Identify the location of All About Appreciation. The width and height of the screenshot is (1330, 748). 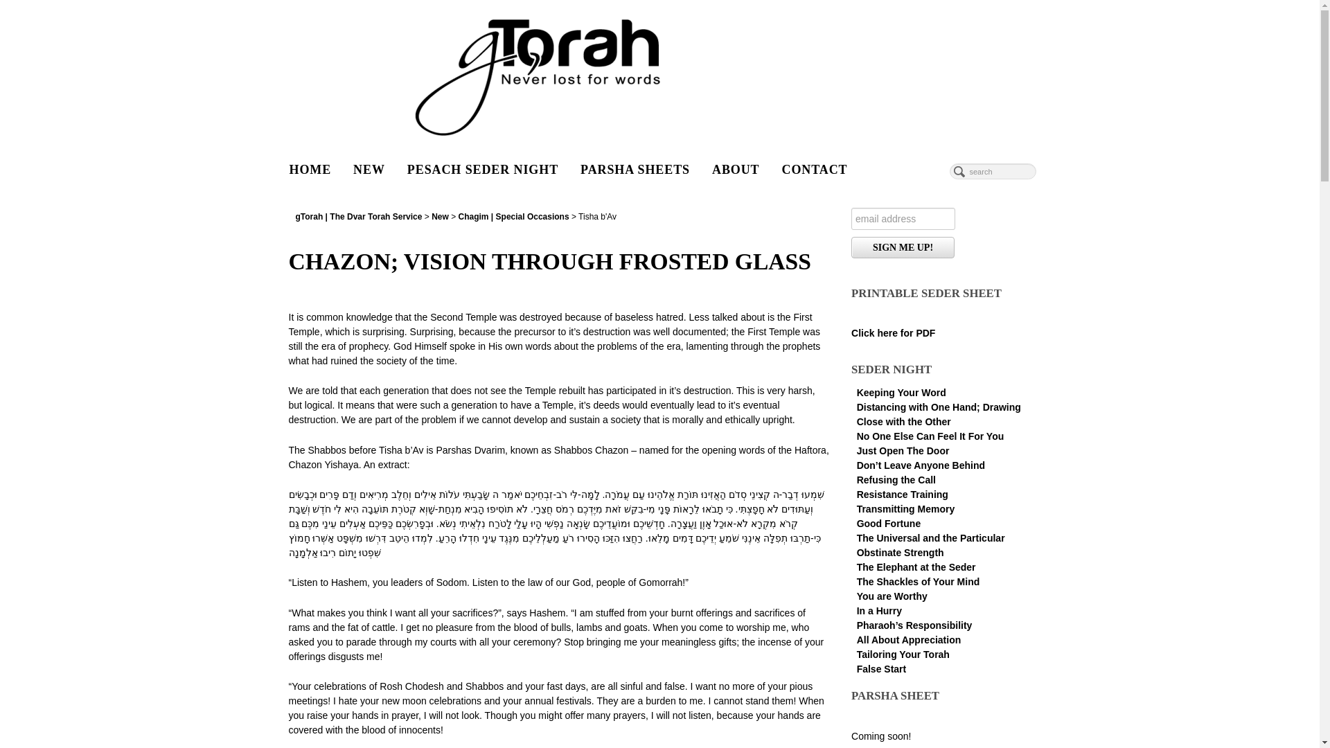
(909, 640).